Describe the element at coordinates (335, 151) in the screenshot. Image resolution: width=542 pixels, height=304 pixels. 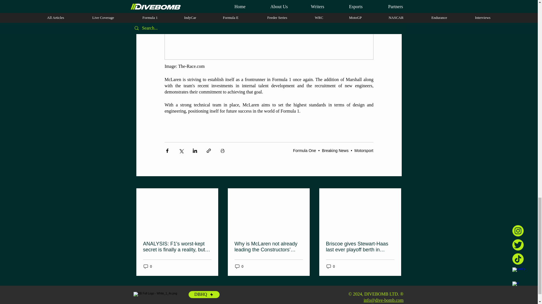
I see `Breaking News` at that location.